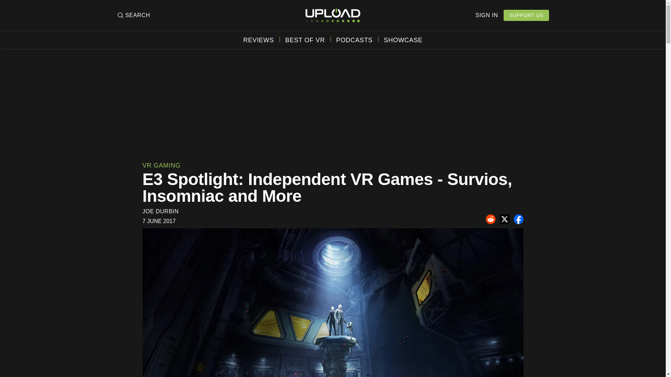  Describe the element at coordinates (519, 219) in the screenshot. I see `Share to Facebook` at that location.